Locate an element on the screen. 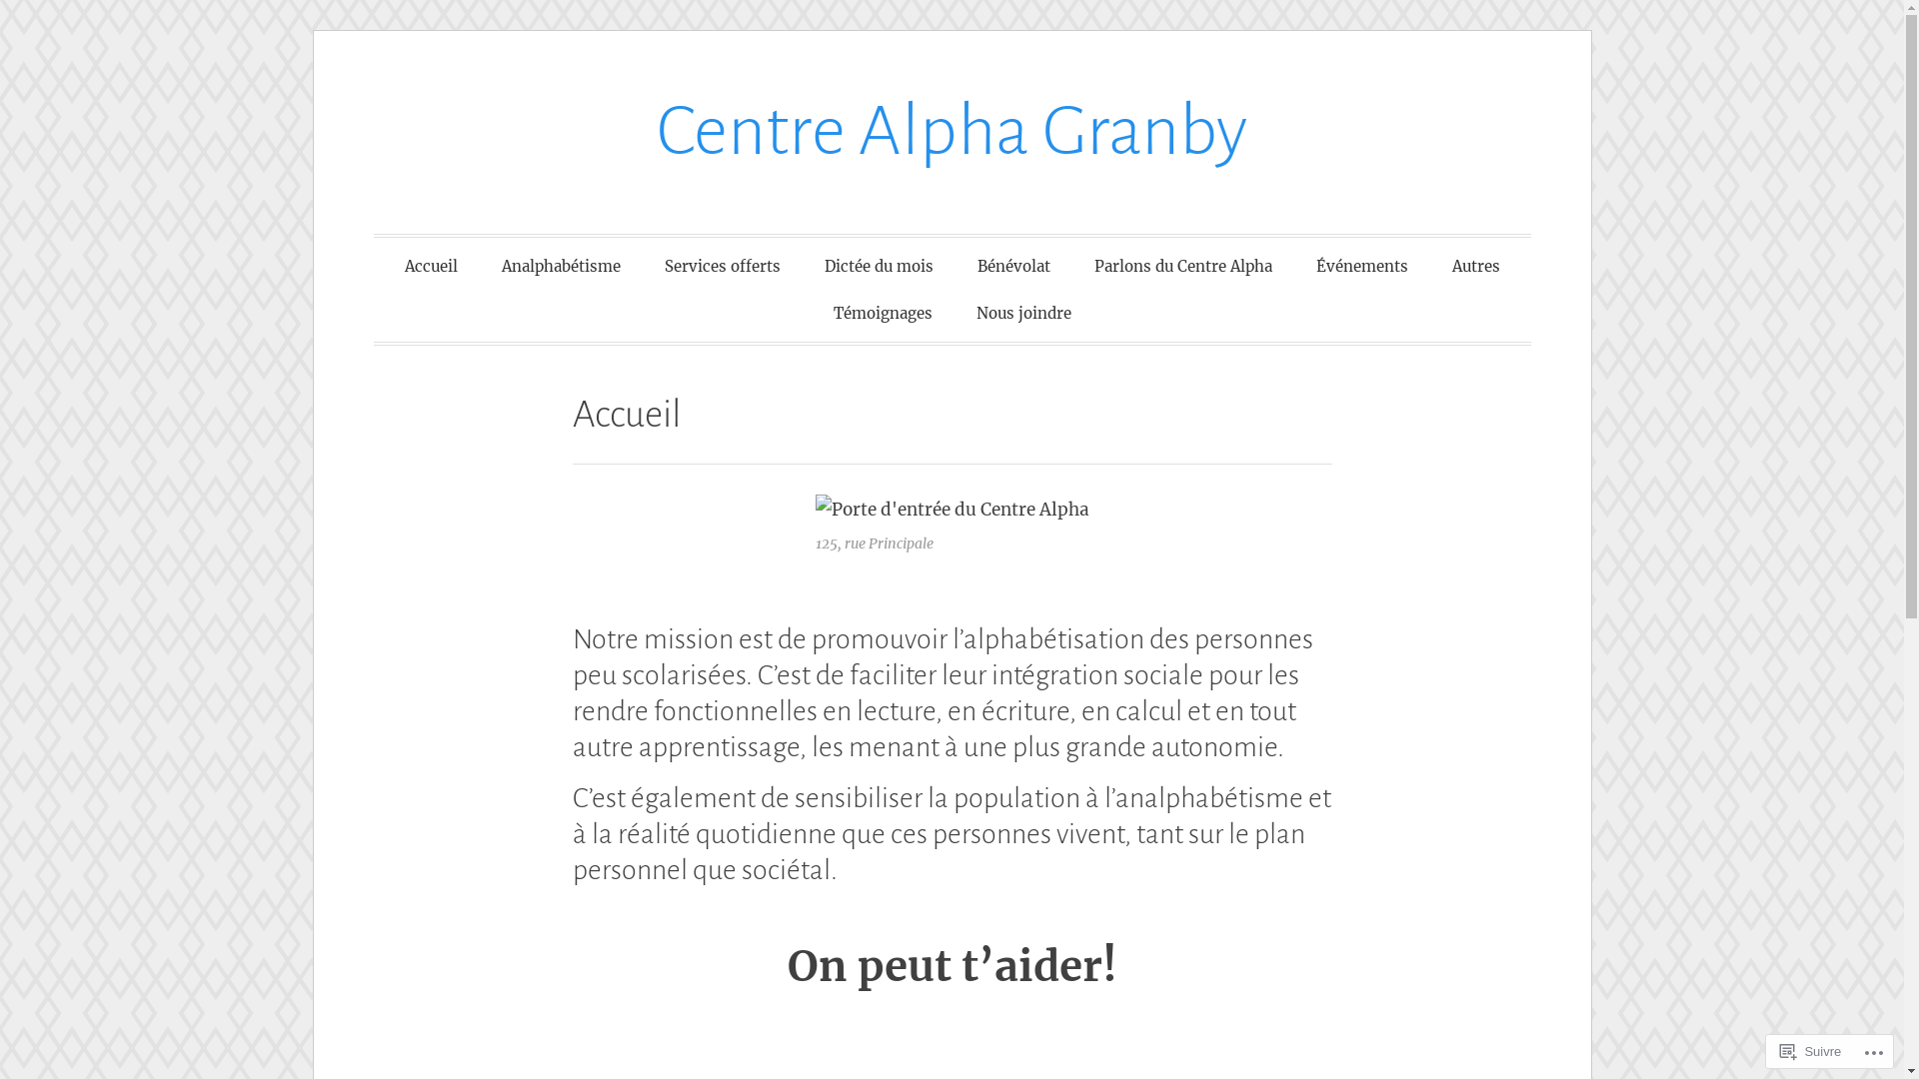 Image resolution: width=1919 pixels, height=1079 pixels. Autres is located at coordinates (1475, 266).